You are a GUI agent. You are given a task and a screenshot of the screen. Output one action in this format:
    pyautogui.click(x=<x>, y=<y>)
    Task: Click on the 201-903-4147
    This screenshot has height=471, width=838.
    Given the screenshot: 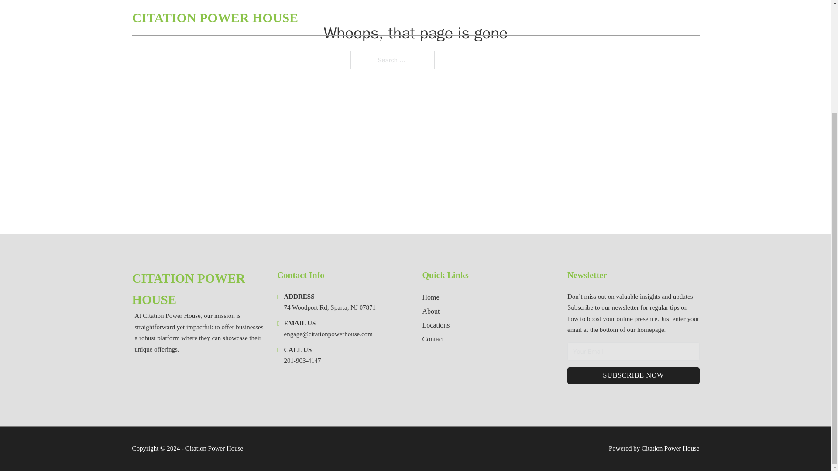 What is the action you would take?
    pyautogui.click(x=302, y=360)
    